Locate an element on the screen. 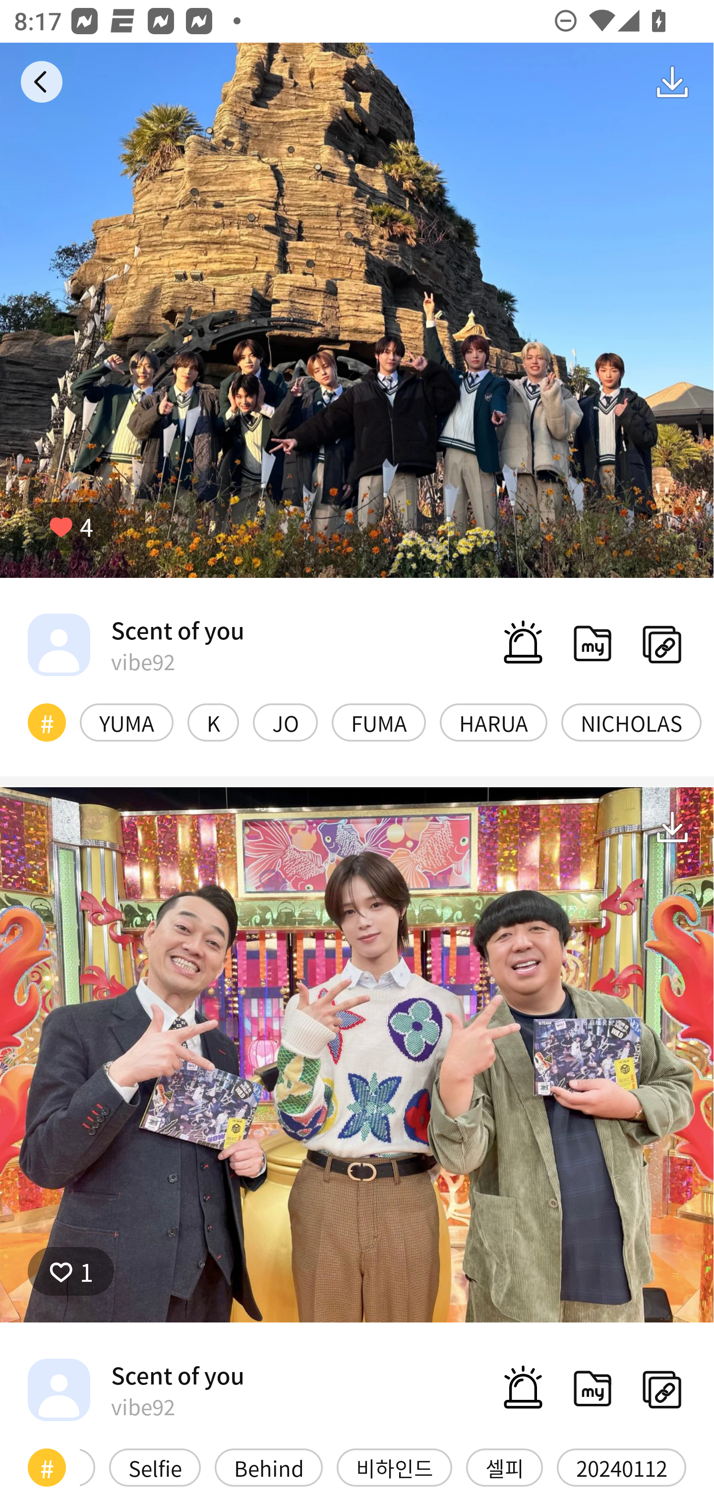  Selfie is located at coordinates (155, 1468).